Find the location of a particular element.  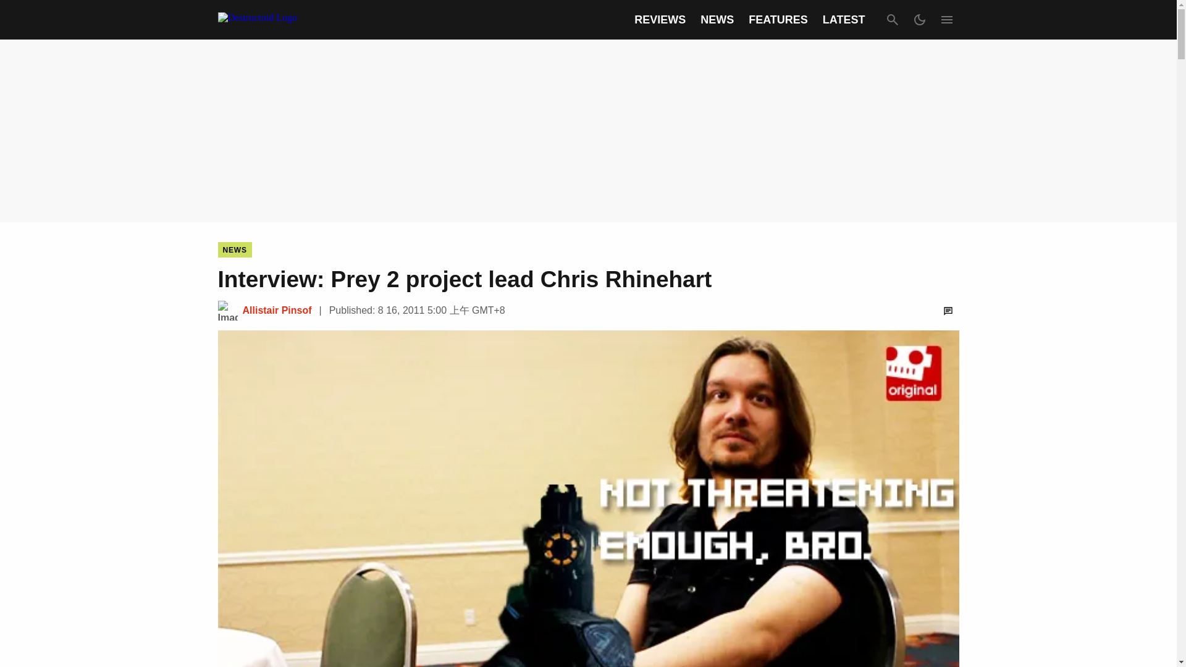

Search is located at coordinates (892, 19).